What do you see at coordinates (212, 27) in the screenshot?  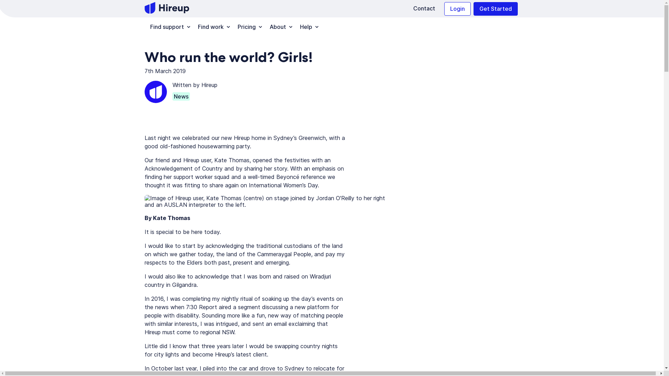 I see `Find work` at bounding box center [212, 27].